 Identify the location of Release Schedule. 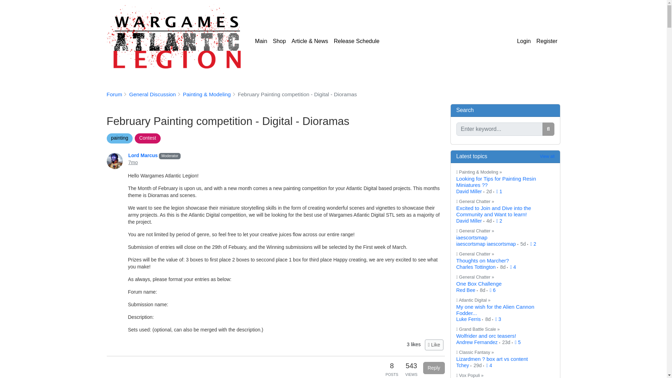
(357, 41).